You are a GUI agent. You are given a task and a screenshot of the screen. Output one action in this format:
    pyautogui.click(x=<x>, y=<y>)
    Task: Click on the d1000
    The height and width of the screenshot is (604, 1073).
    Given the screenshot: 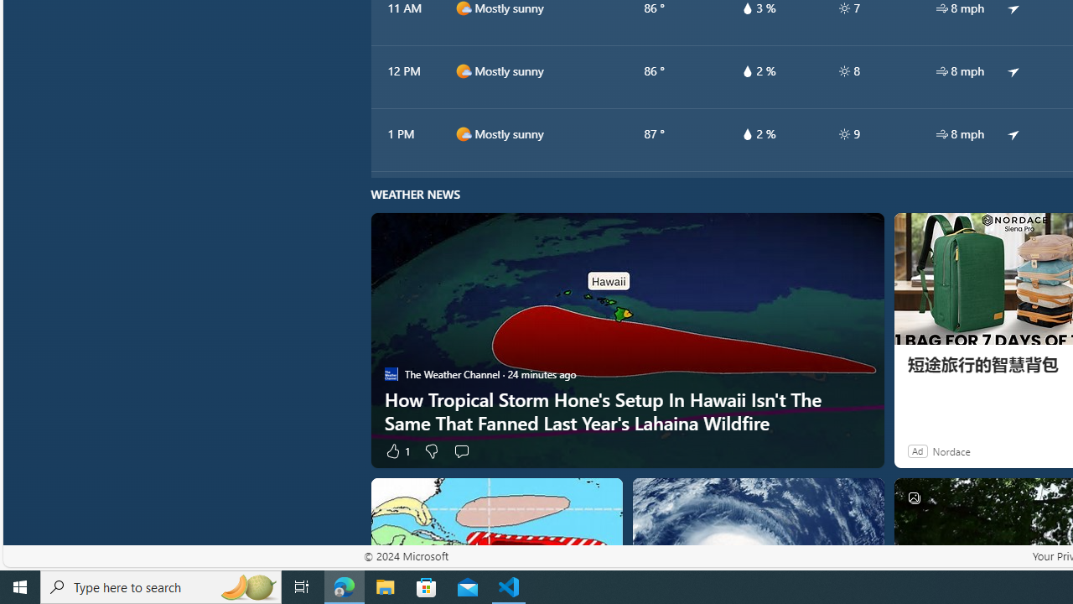 What is the action you would take?
    pyautogui.click(x=463, y=133)
    